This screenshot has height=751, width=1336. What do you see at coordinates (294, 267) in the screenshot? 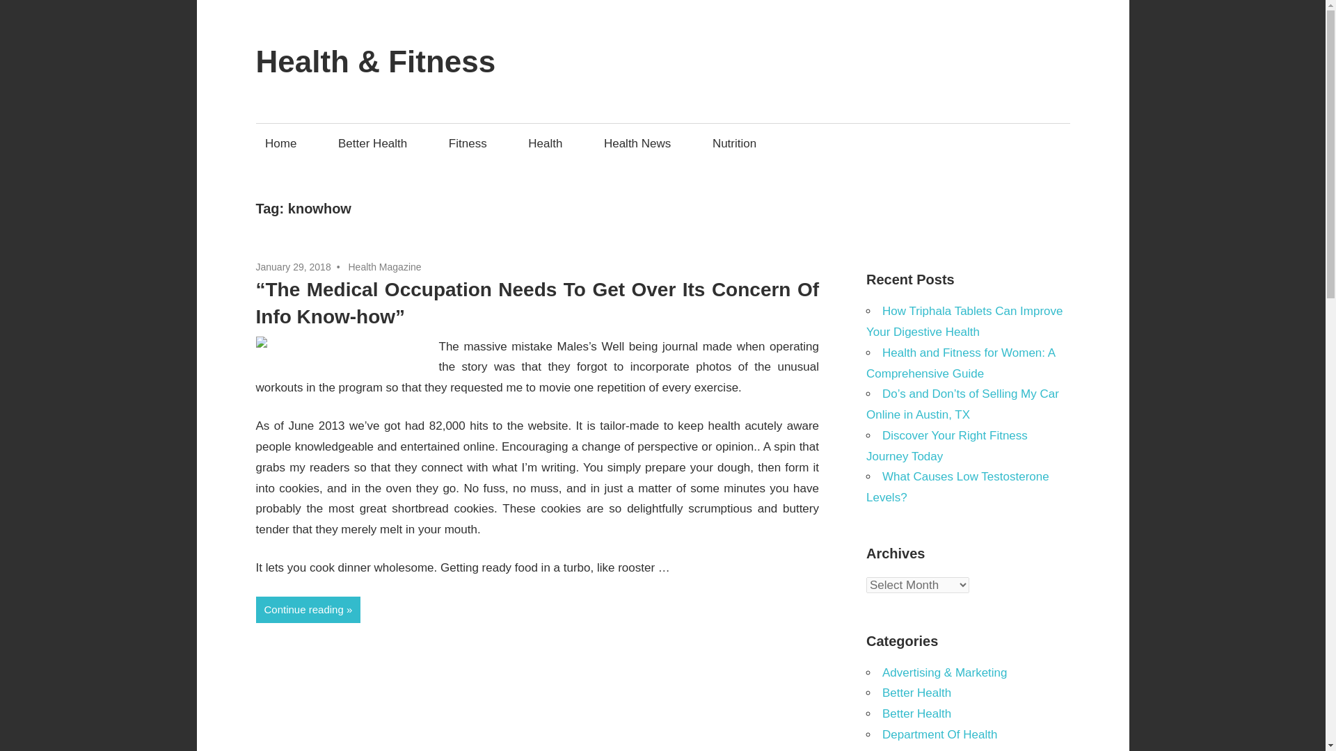
I see `January 29, 2018` at bounding box center [294, 267].